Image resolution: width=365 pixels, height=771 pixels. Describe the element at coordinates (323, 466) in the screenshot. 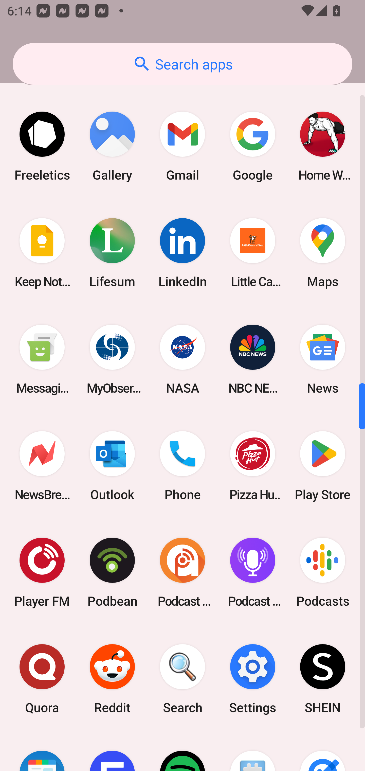

I see `Play Store` at that location.